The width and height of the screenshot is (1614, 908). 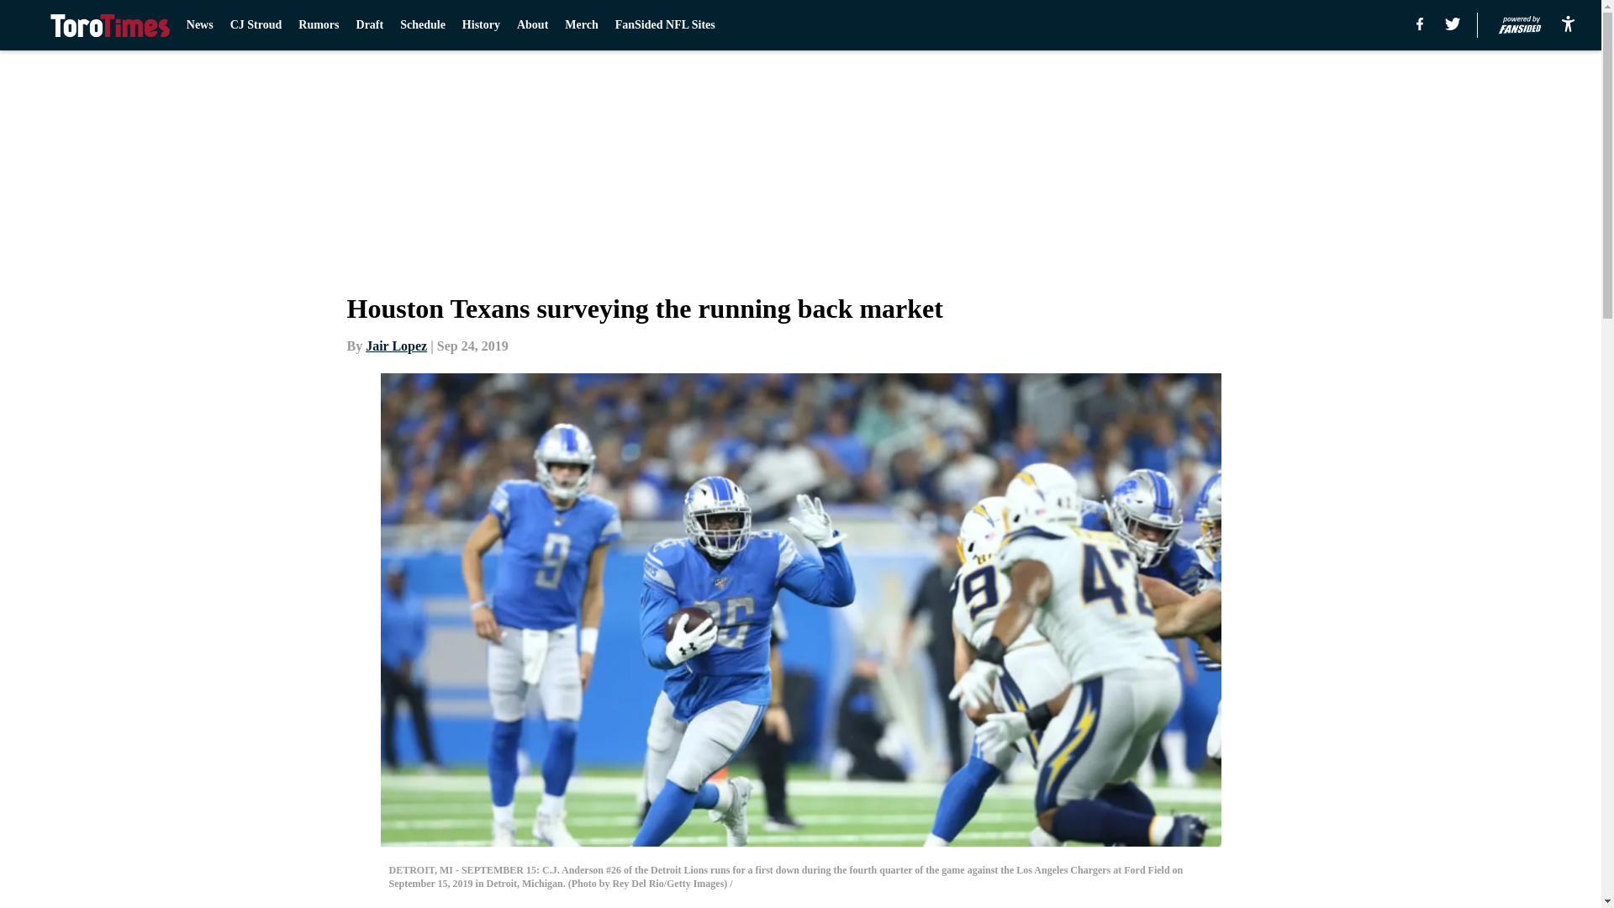 I want to click on Rumors, so click(x=319, y=25).